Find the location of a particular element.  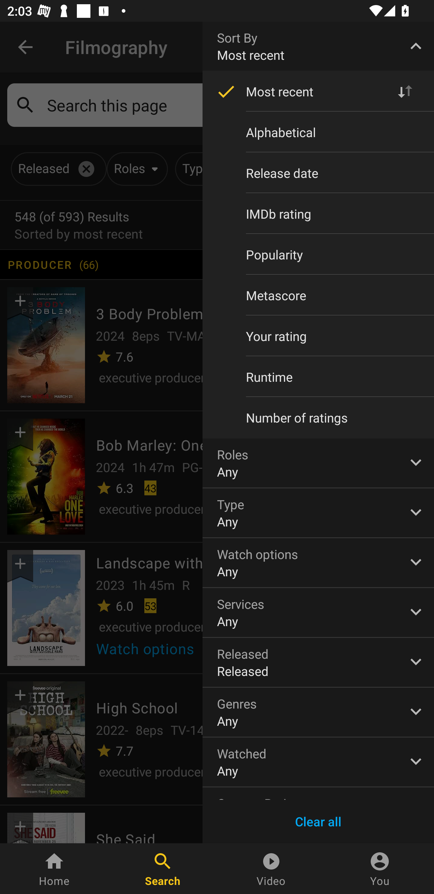

Release date is located at coordinates (318, 173).